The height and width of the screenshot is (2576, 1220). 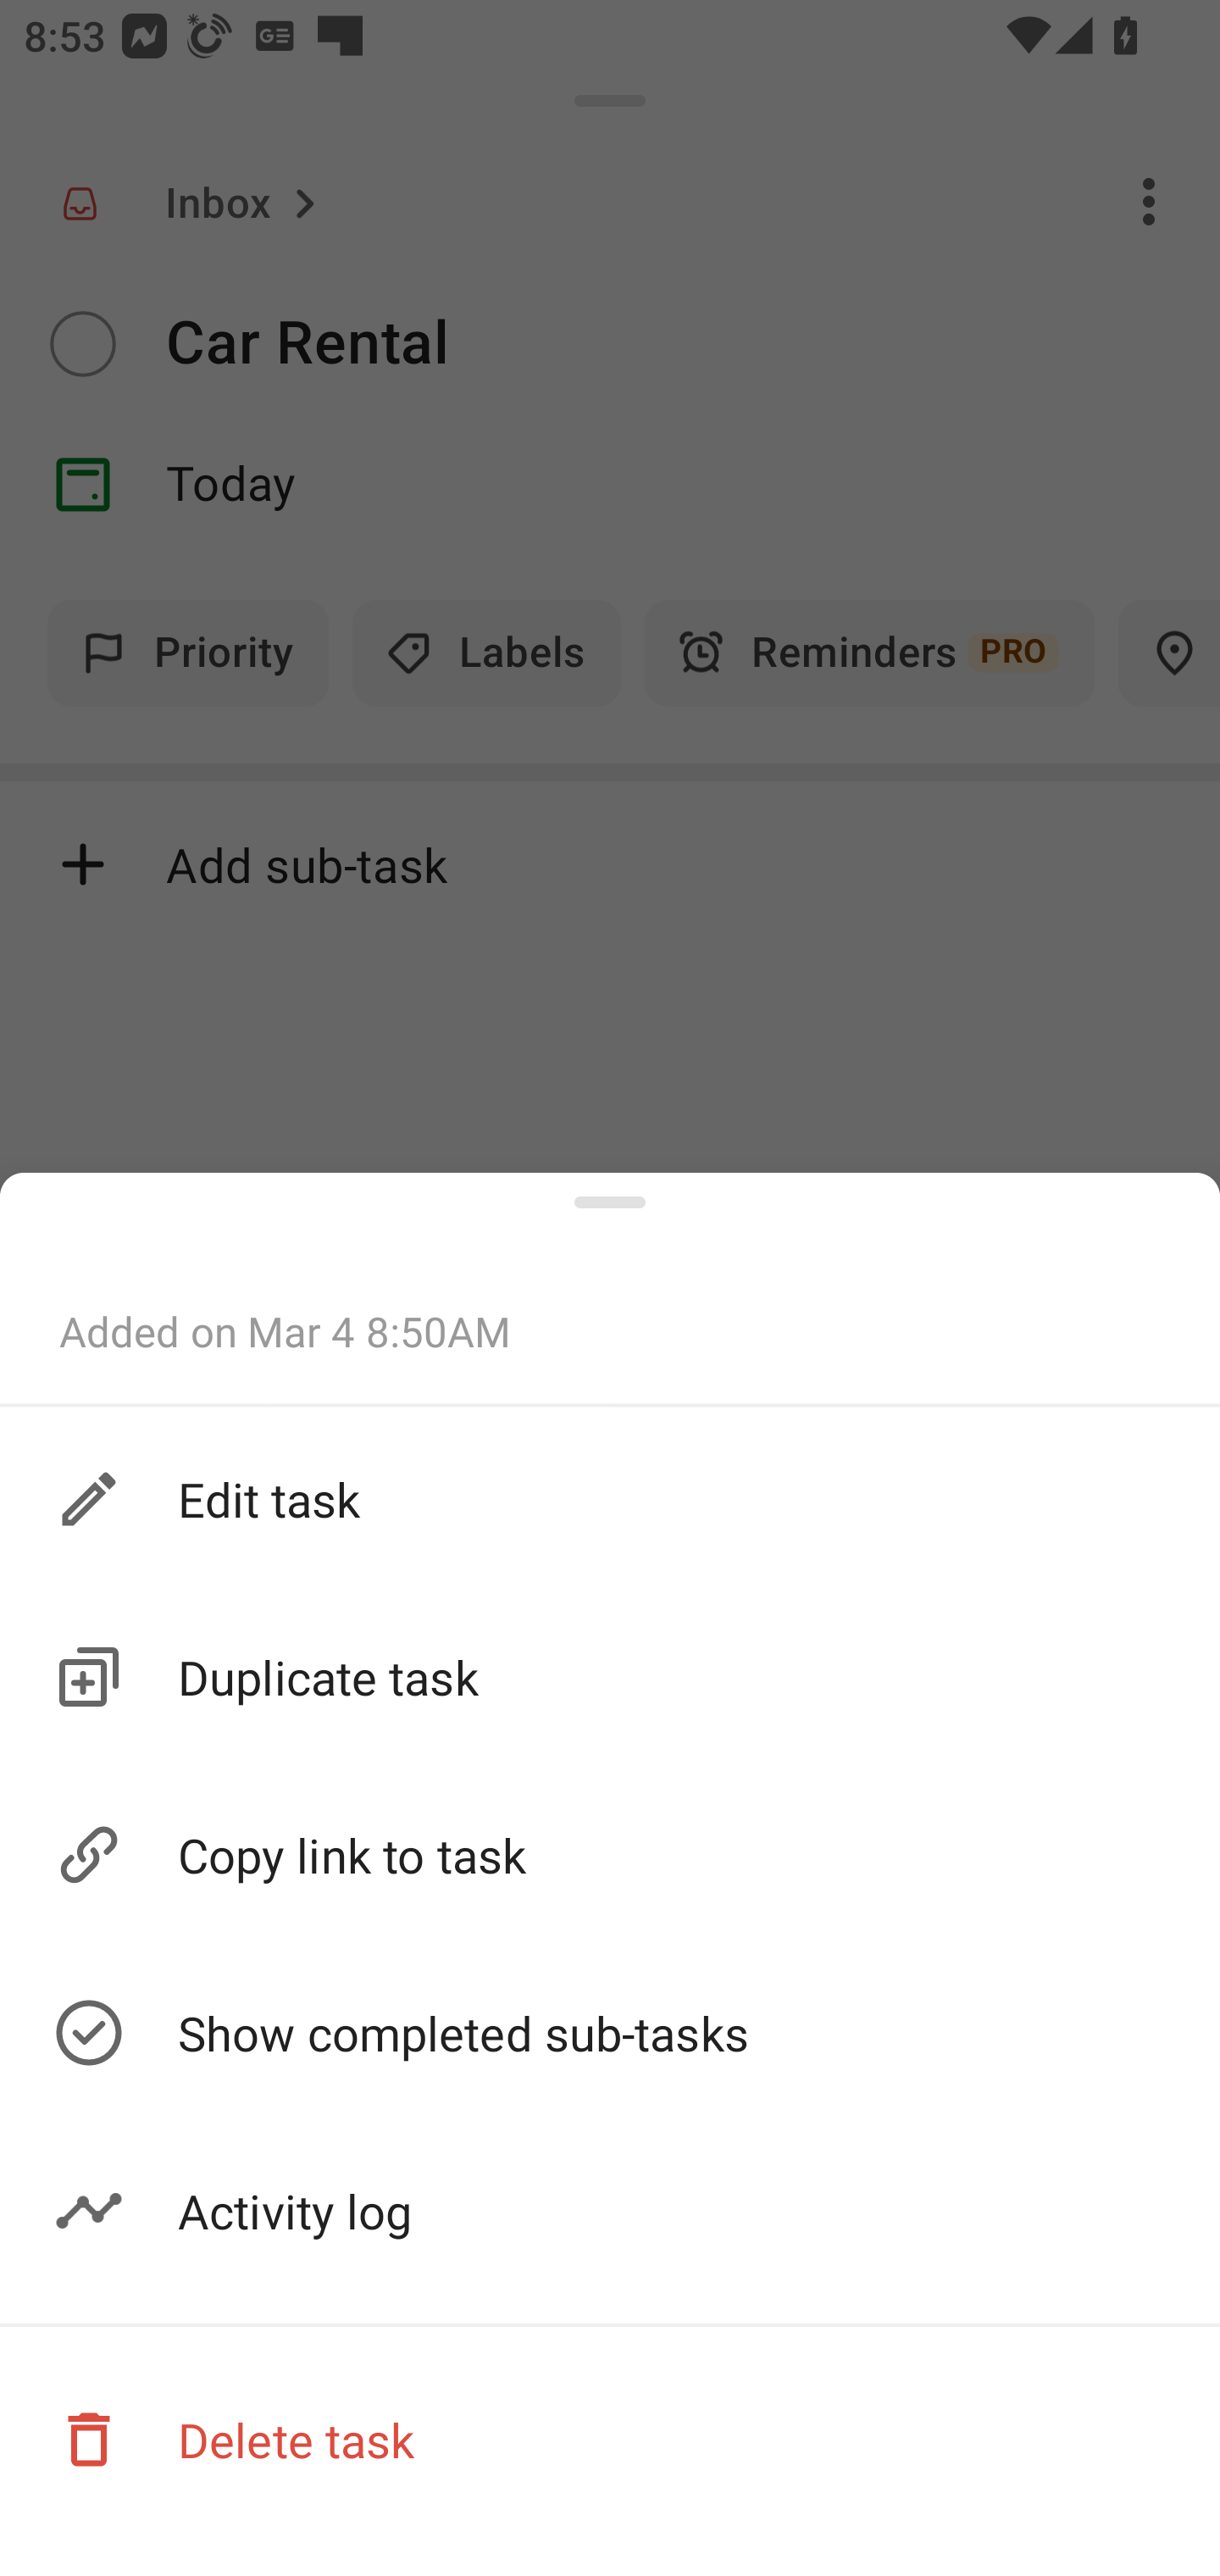 What do you see at coordinates (610, 2211) in the screenshot?
I see `Activity log` at bounding box center [610, 2211].